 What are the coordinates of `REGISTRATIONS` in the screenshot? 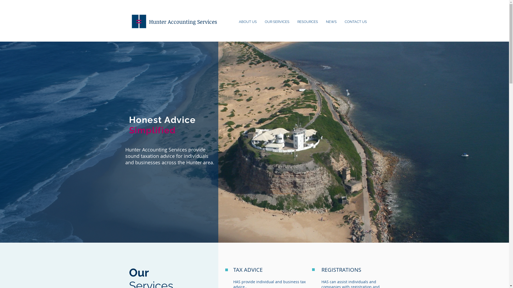 It's located at (341, 270).